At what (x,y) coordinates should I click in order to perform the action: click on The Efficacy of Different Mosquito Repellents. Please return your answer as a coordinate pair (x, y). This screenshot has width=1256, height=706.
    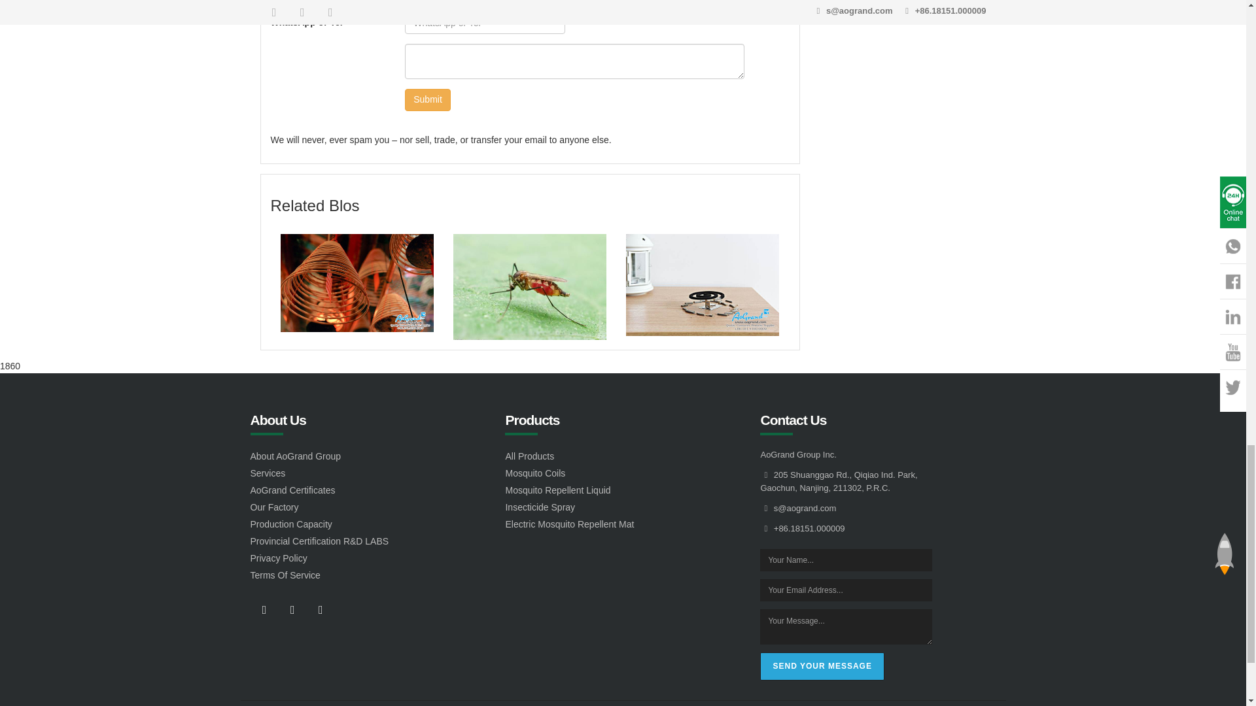
    Looking at the image, I should click on (357, 282).